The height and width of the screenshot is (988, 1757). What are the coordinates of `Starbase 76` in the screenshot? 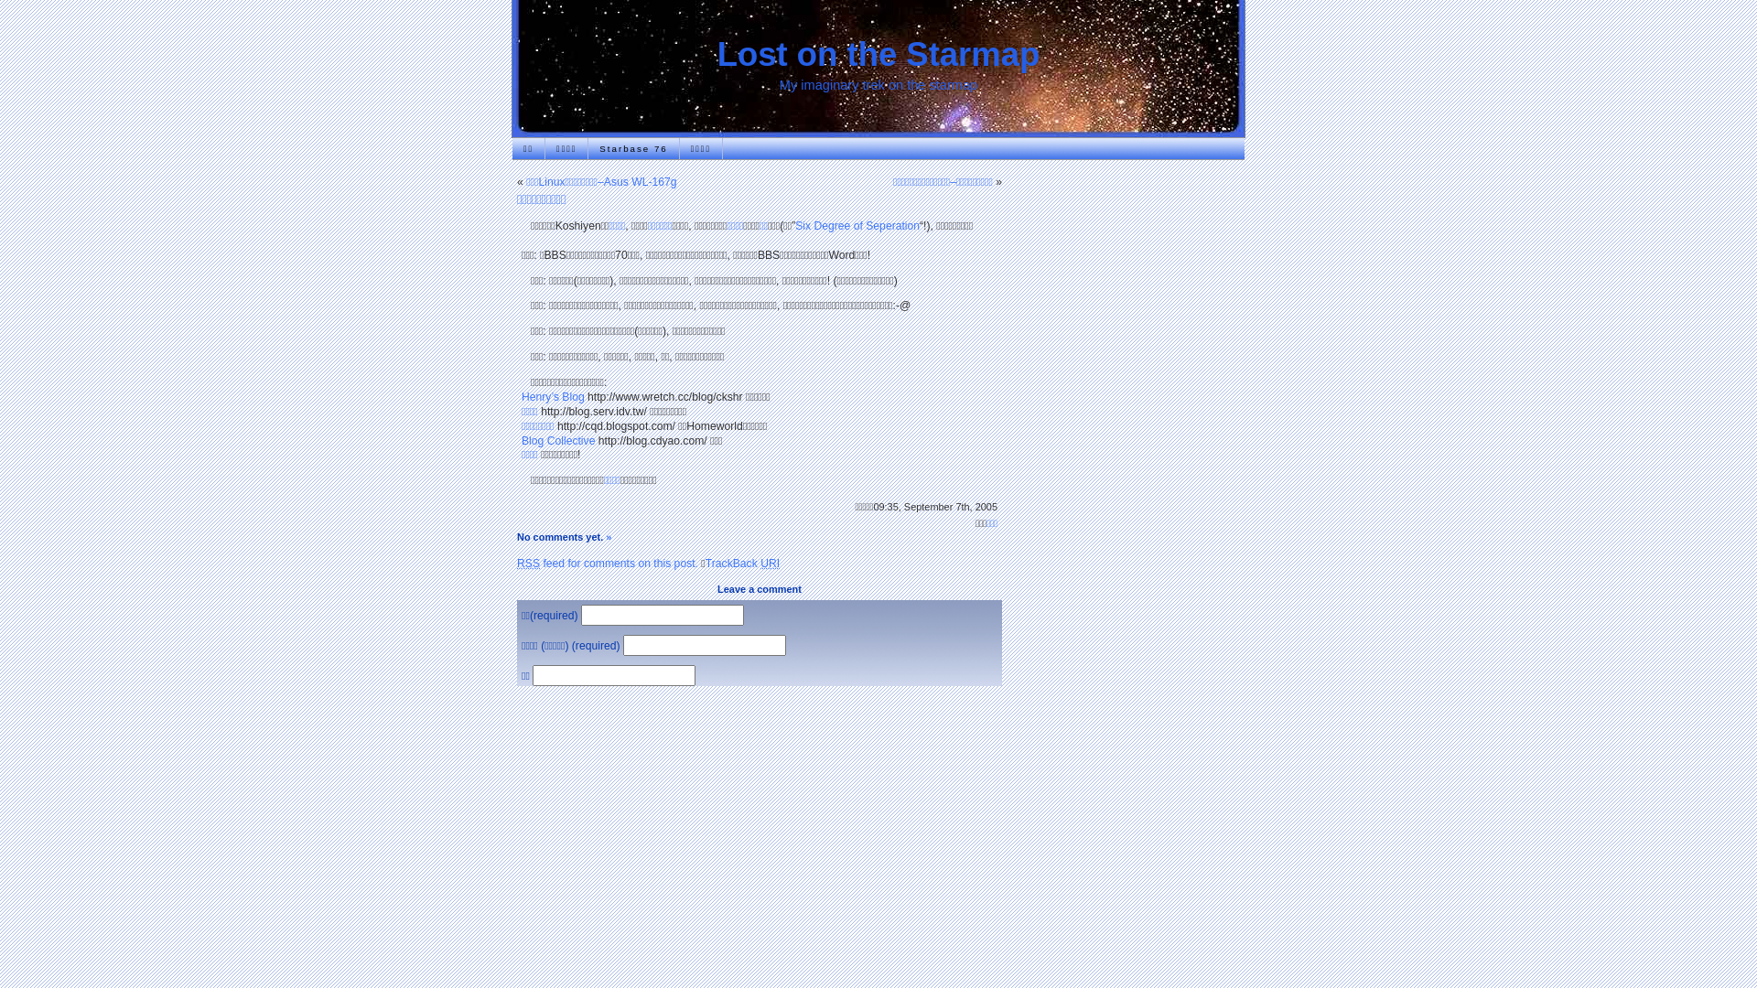 It's located at (633, 148).